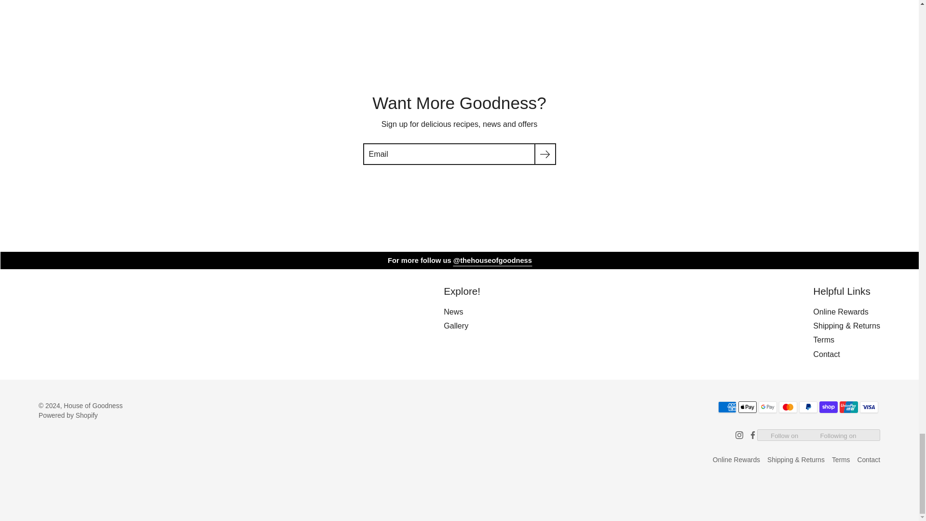 This screenshot has height=521, width=926. Describe the element at coordinates (767, 407) in the screenshot. I see `Google Pay` at that location.